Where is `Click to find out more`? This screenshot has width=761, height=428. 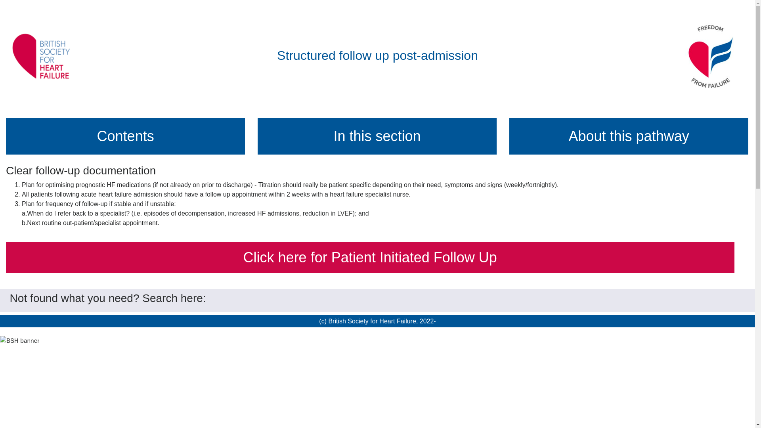 Click to find out more is located at coordinates (125, 136).